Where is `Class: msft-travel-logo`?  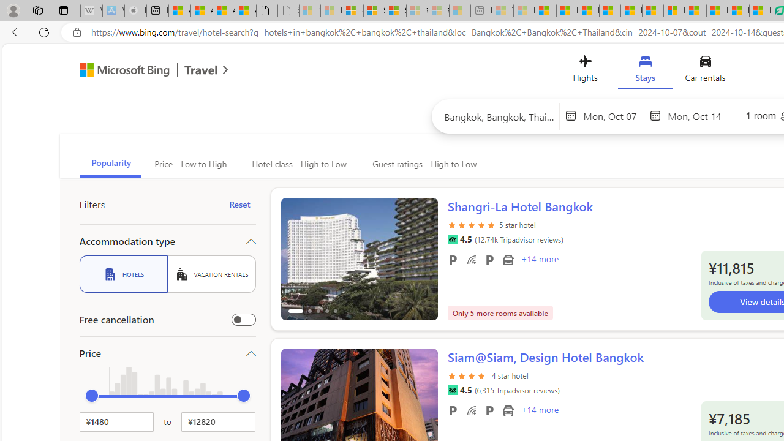
Class: msft-travel-logo is located at coordinates (201, 70).